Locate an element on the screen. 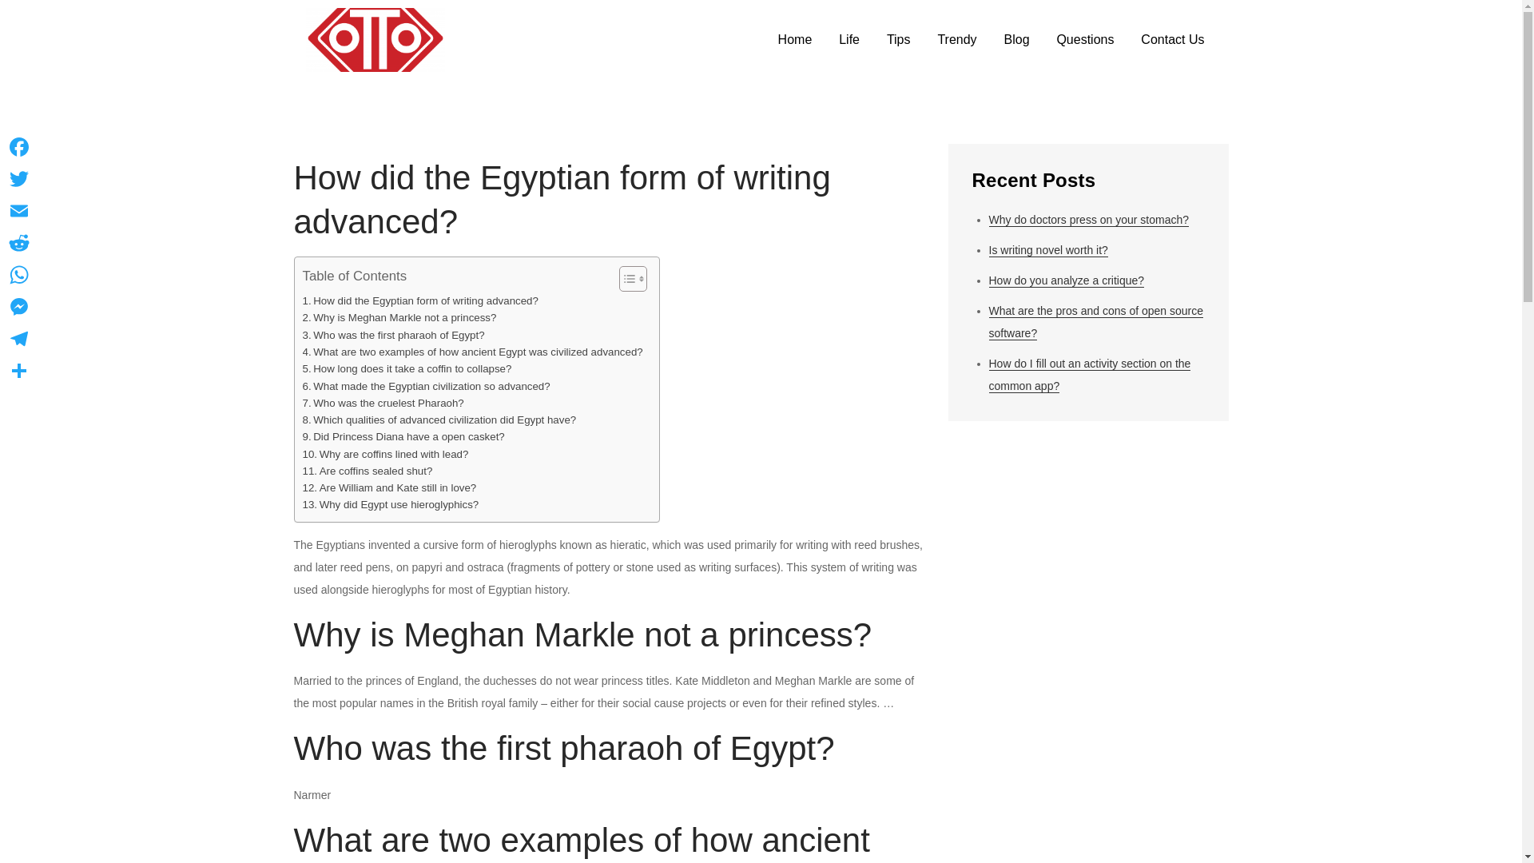 The image size is (1534, 863). Who was the cruelest Pharaoh? is located at coordinates (382, 403).